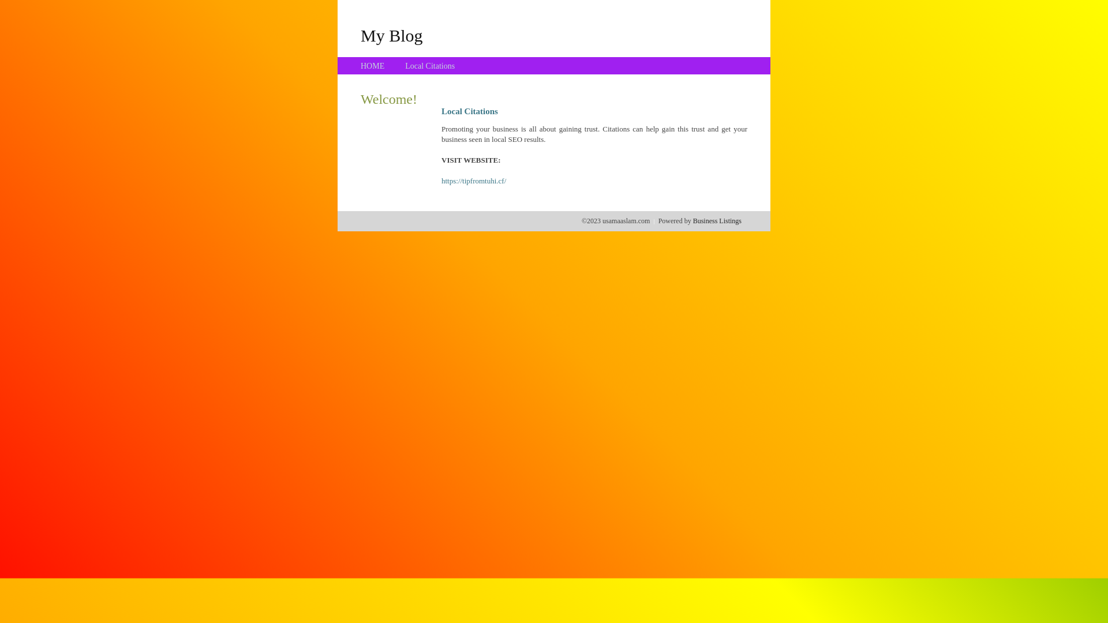 Image resolution: width=1108 pixels, height=623 pixels. I want to click on Business Listings, so click(717, 221).